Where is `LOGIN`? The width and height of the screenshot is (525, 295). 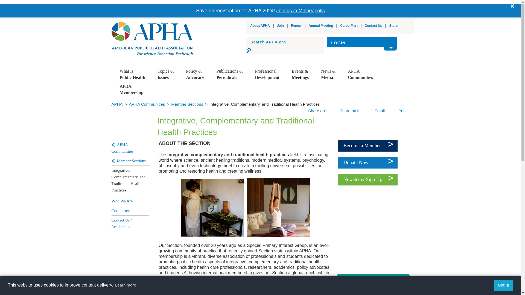
LOGIN is located at coordinates (362, 43).